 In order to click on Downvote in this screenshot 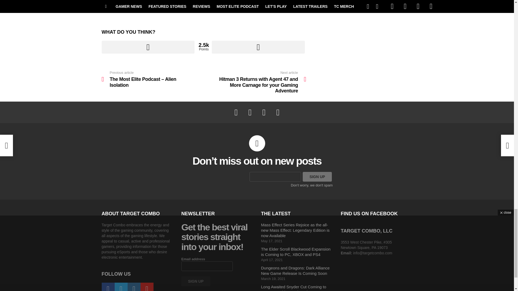, I will do `click(115, 4)`.